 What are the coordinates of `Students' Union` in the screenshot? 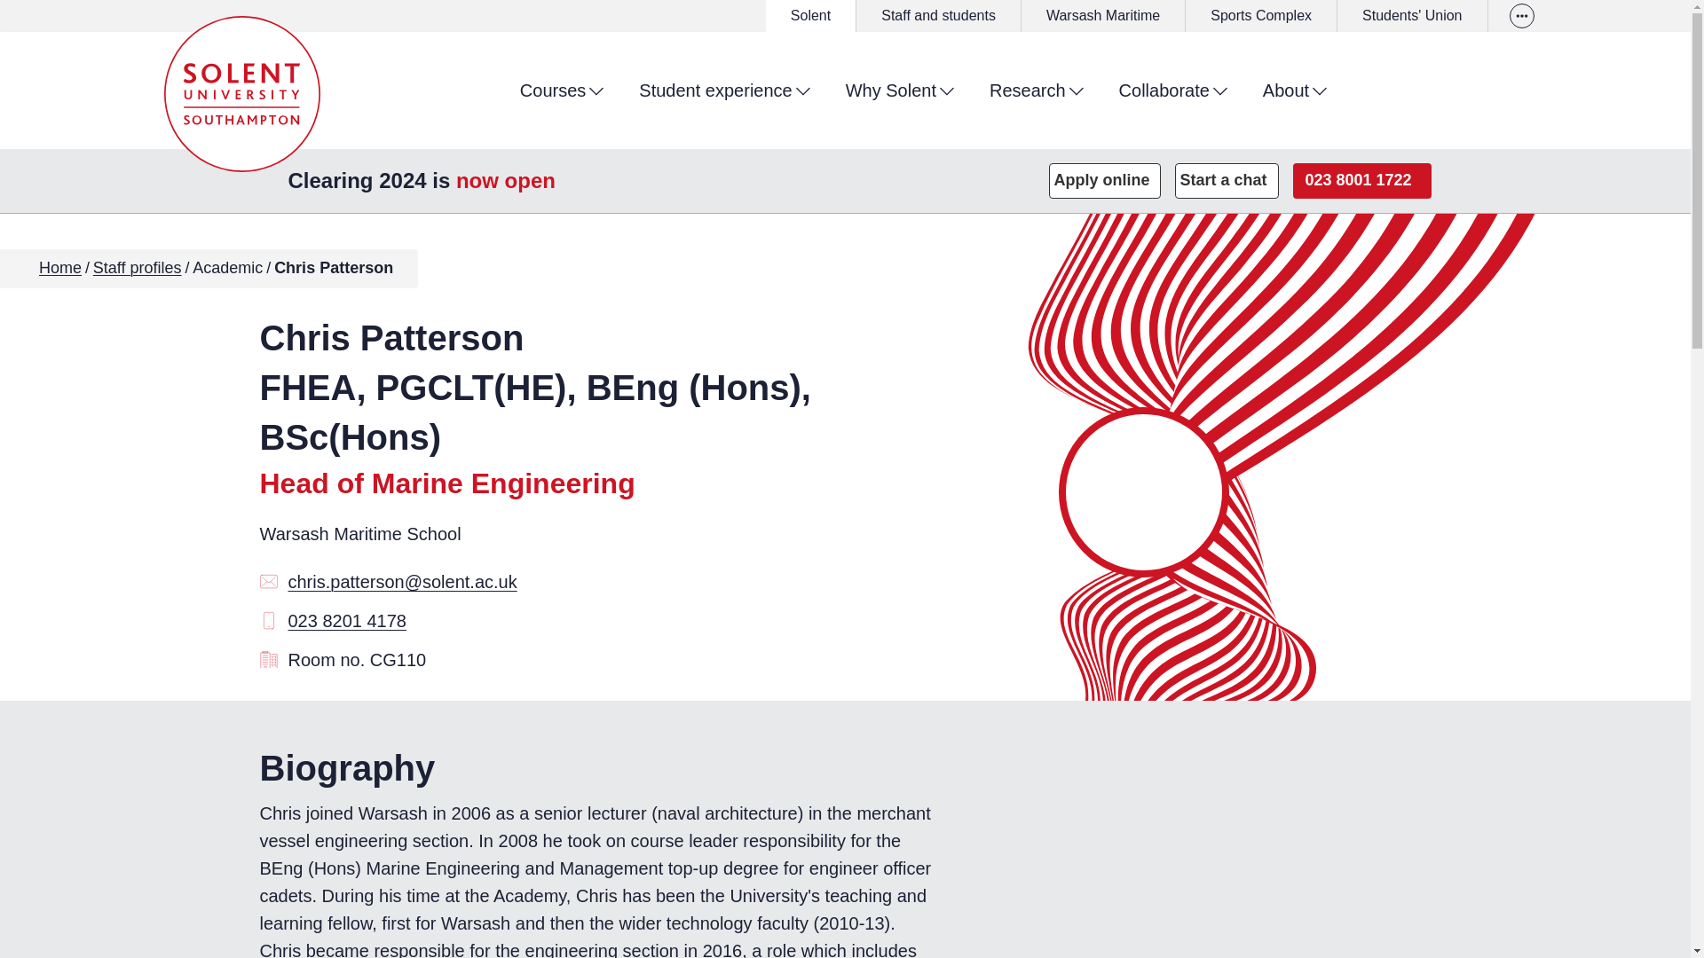 It's located at (1411, 16).